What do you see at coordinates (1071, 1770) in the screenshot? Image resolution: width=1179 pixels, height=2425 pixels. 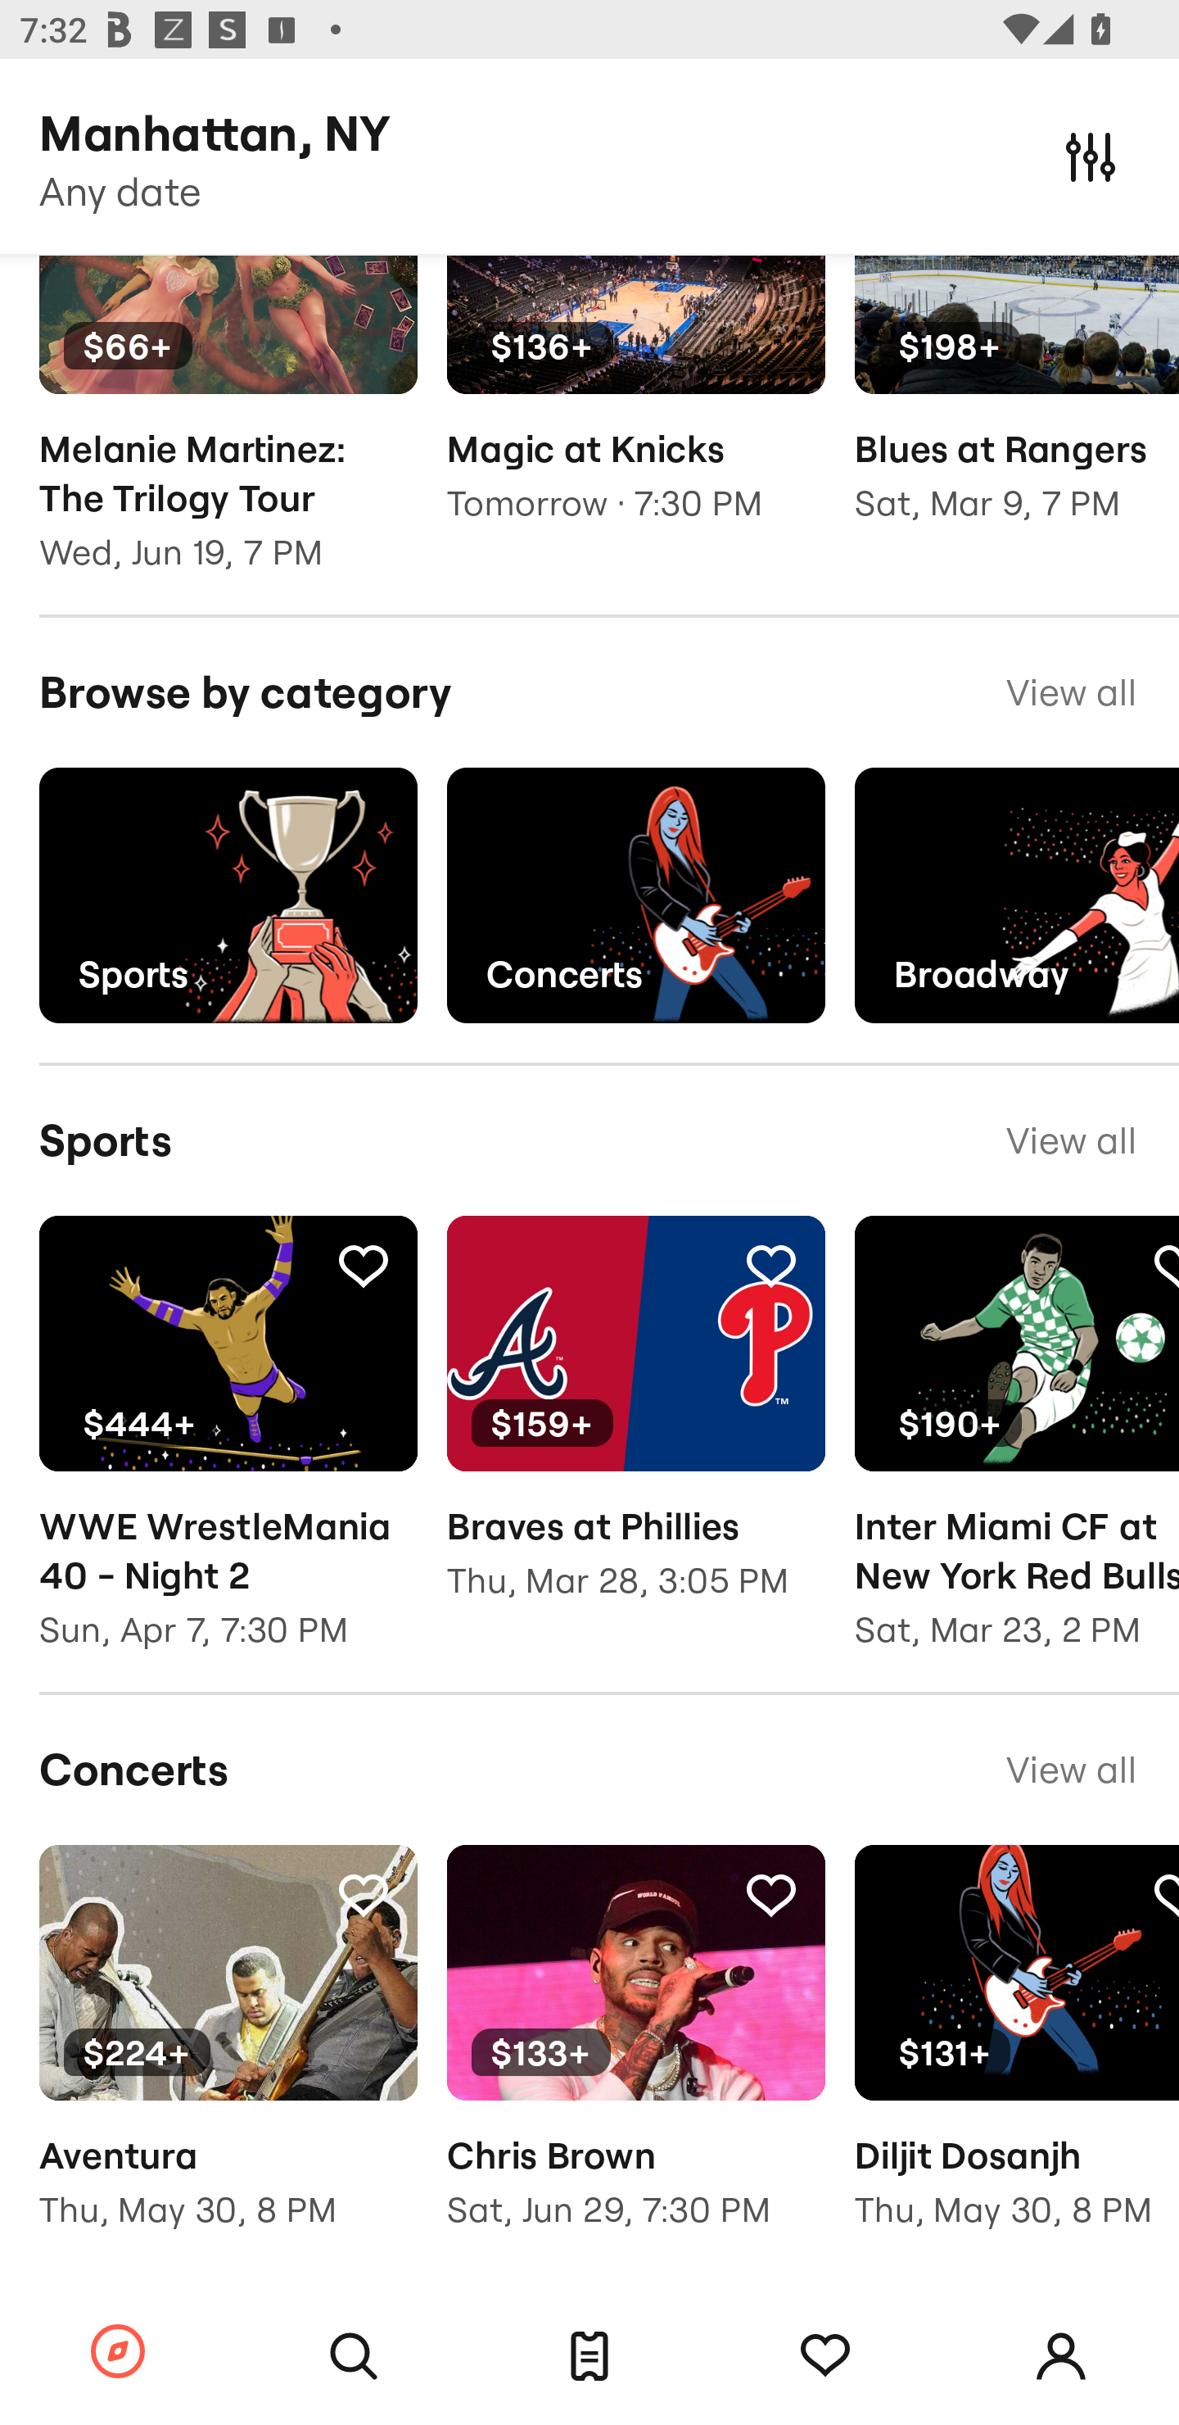 I see `View all` at bounding box center [1071, 1770].